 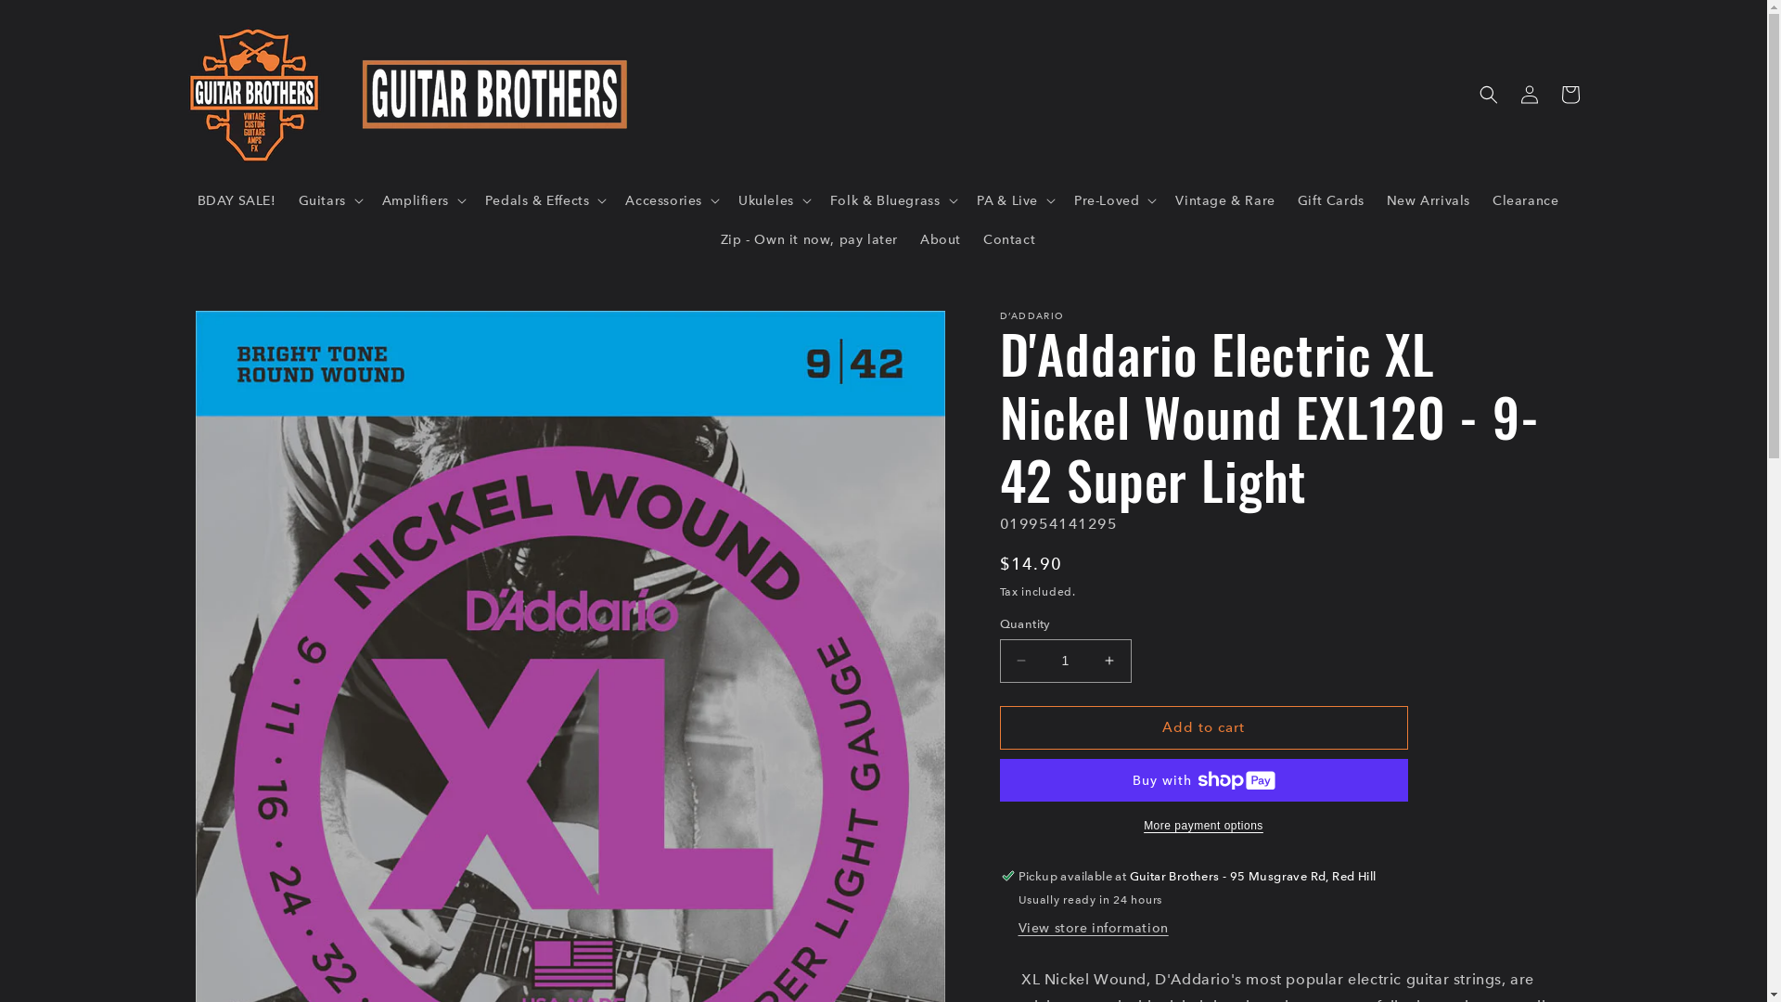 I want to click on Cart, so click(x=1570, y=95).